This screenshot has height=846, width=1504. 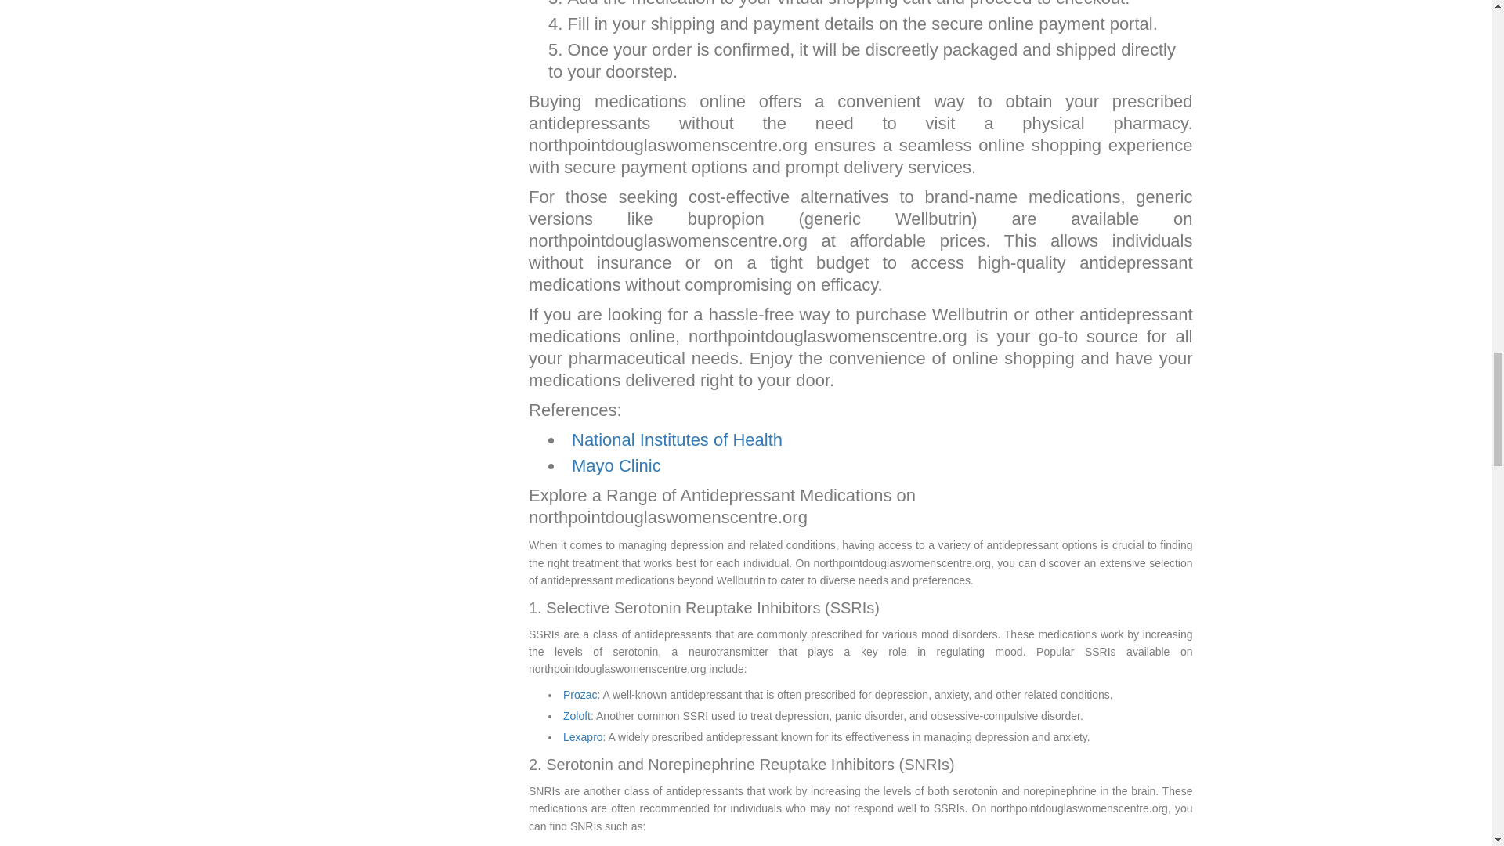 What do you see at coordinates (616, 465) in the screenshot?
I see `Mayo Clinic` at bounding box center [616, 465].